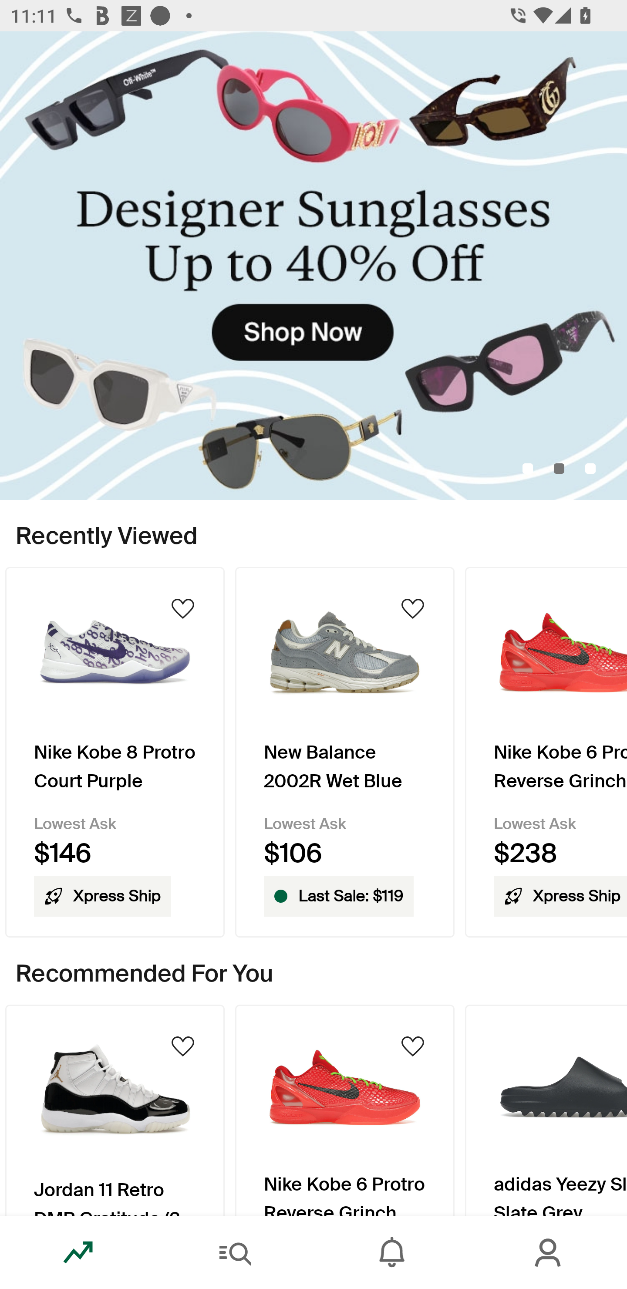  I want to click on Inbox, so click(392, 1252).